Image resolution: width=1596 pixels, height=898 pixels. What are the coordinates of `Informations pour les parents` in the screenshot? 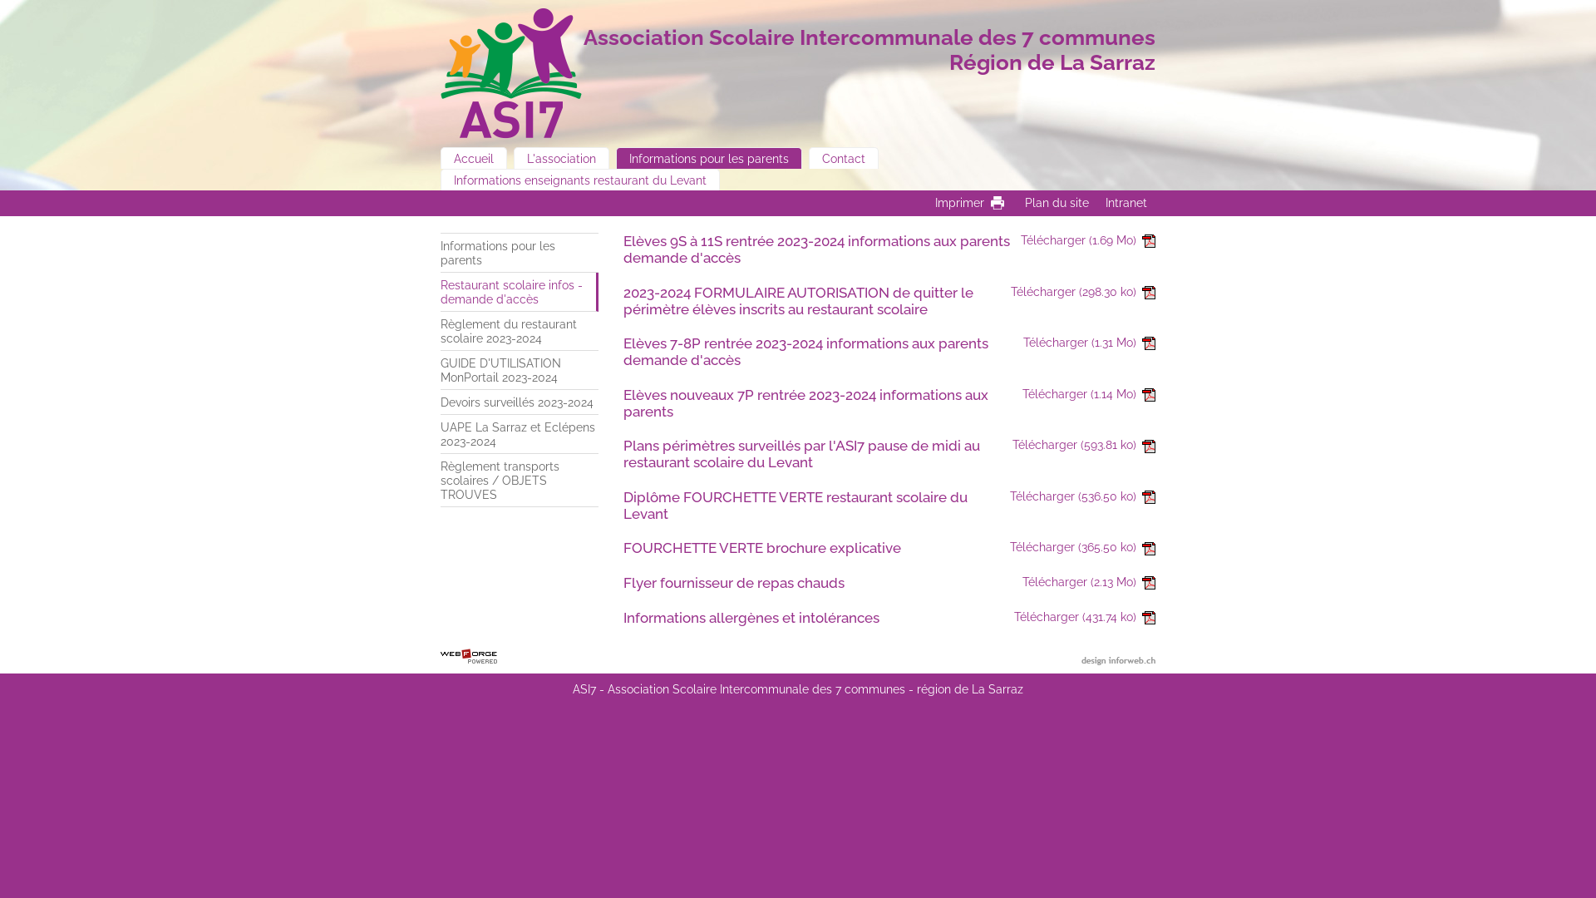 It's located at (520, 253).